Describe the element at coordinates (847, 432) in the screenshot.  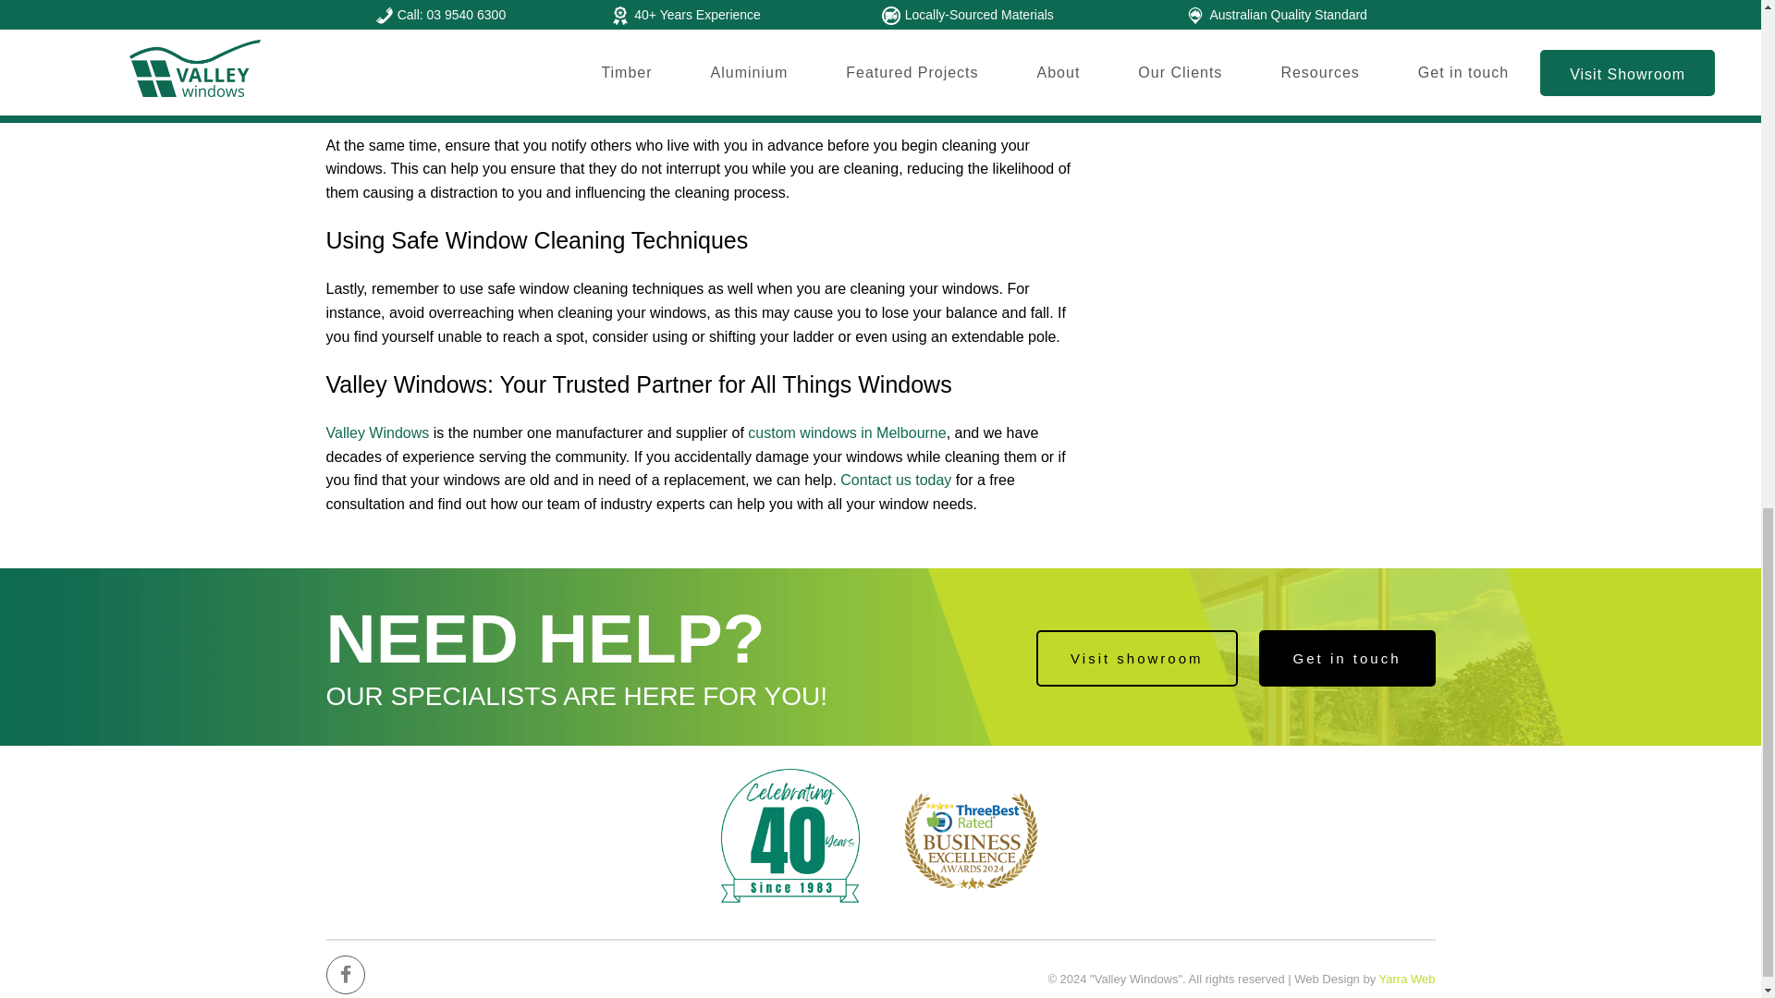
I see `custom windows in Melbourne` at that location.